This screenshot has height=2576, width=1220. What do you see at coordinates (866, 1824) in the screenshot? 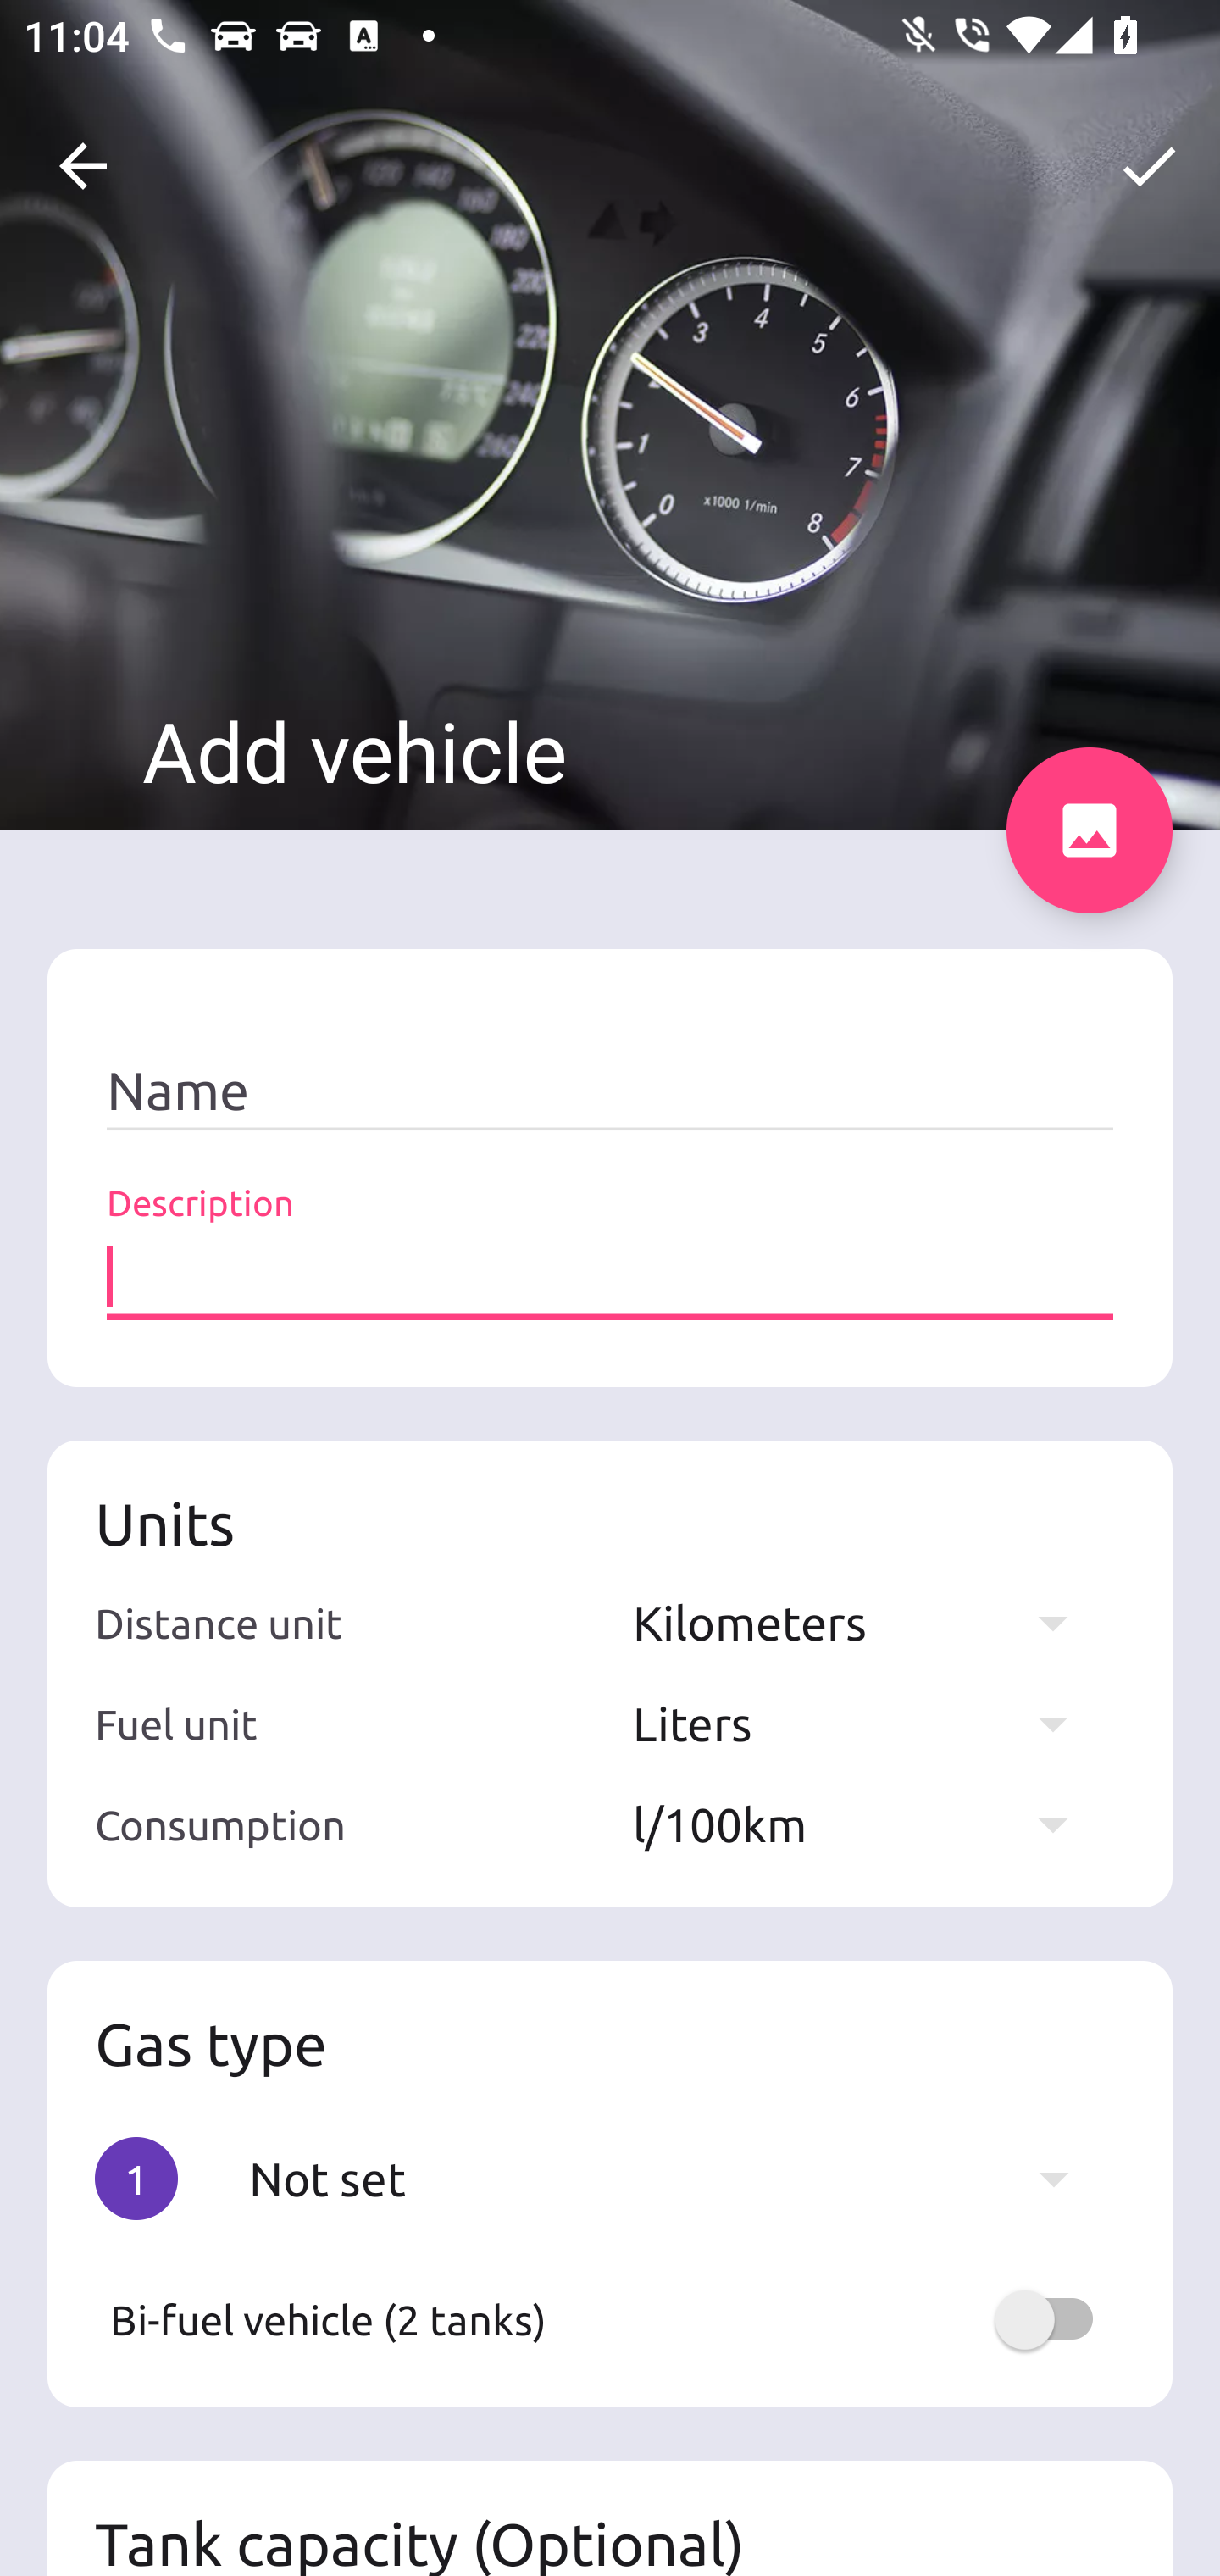
I see `l/100km` at bounding box center [866, 1824].